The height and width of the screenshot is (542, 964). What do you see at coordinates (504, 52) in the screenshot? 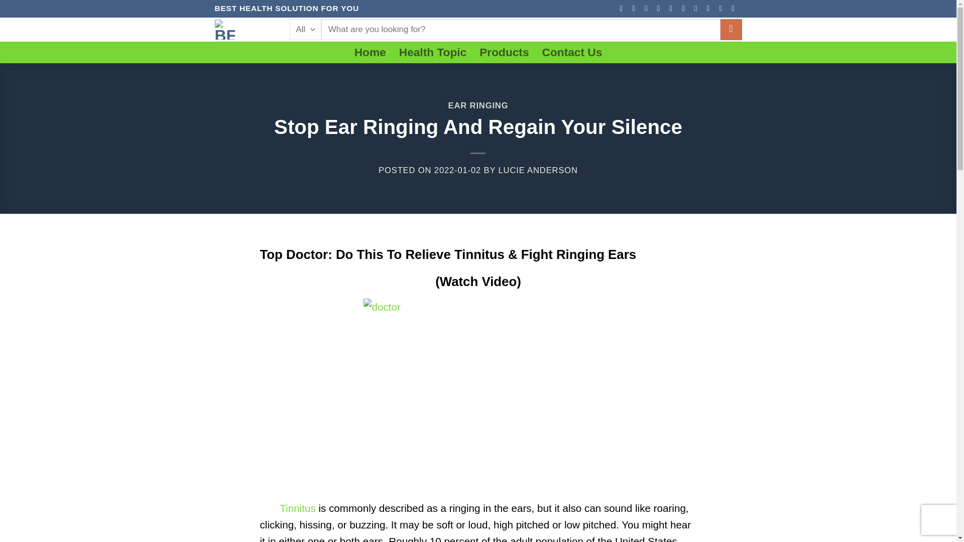
I see `Products` at bounding box center [504, 52].